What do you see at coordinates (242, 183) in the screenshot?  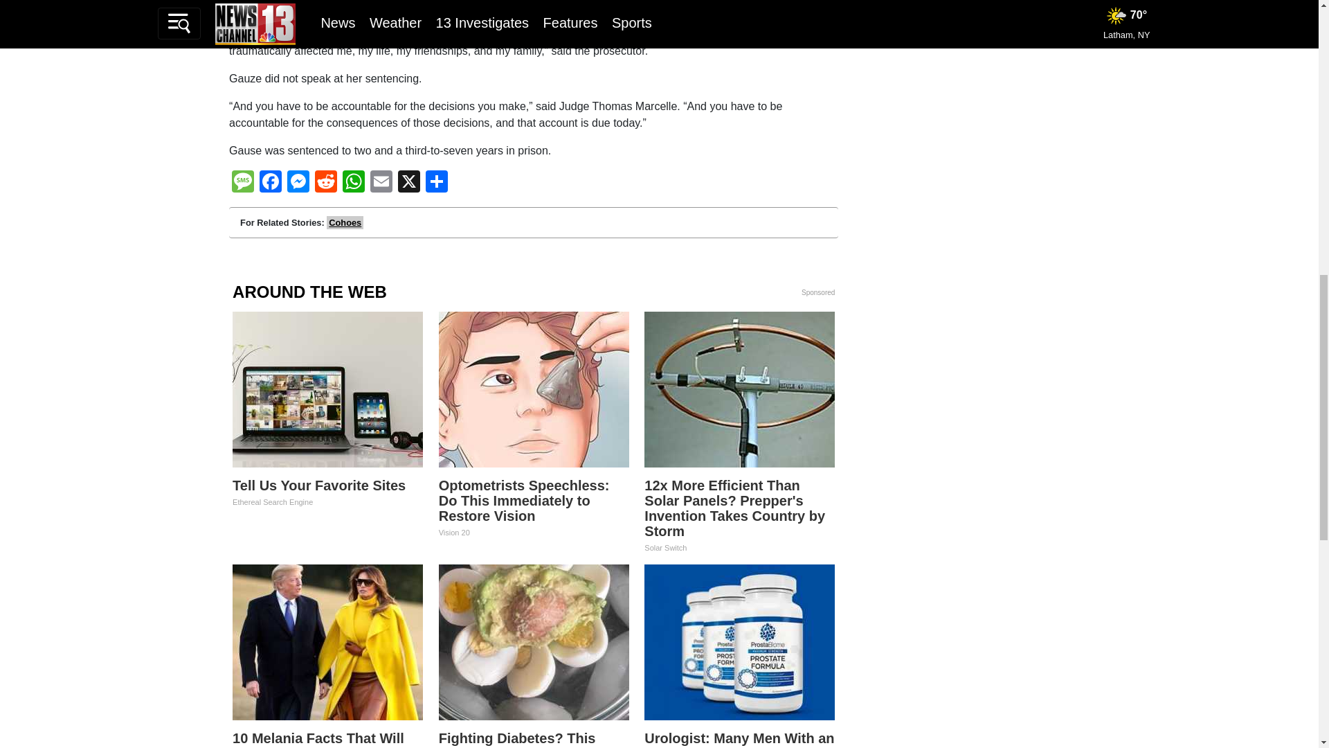 I see `Message` at bounding box center [242, 183].